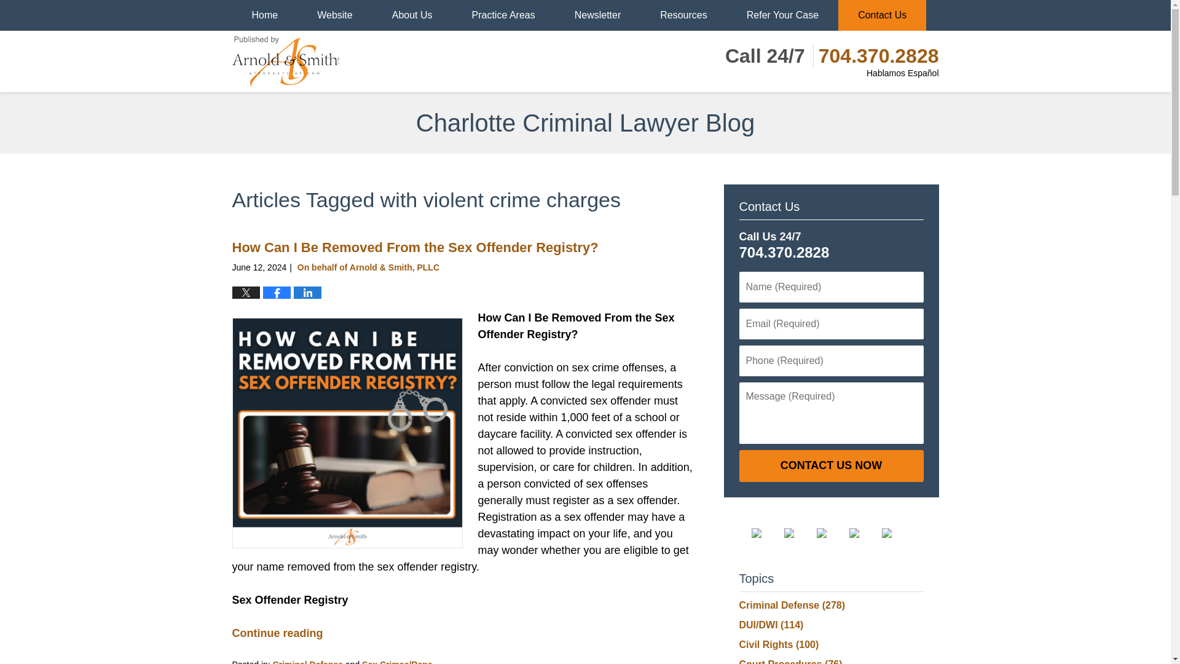 The height and width of the screenshot is (664, 1180). What do you see at coordinates (782, 15) in the screenshot?
I see `Refer Your Case` at bounding box center [782, 15].